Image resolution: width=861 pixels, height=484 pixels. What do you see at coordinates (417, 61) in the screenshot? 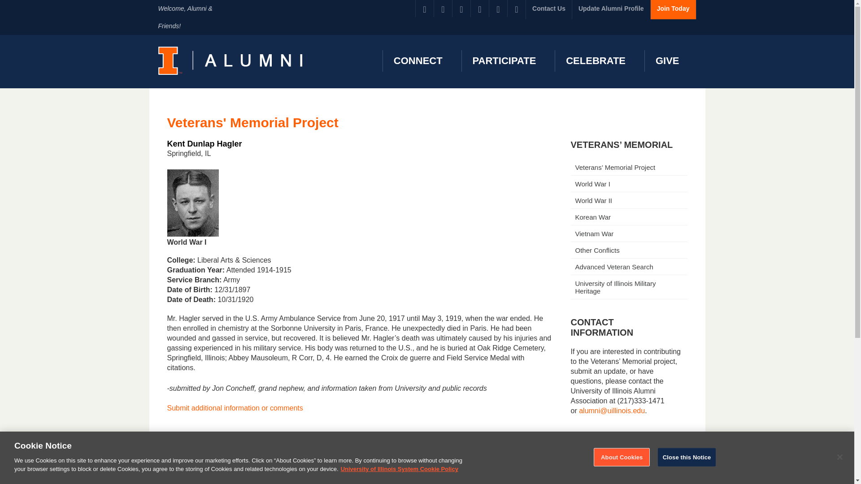
I see `CONNECT` at bounding box center [417, 61].